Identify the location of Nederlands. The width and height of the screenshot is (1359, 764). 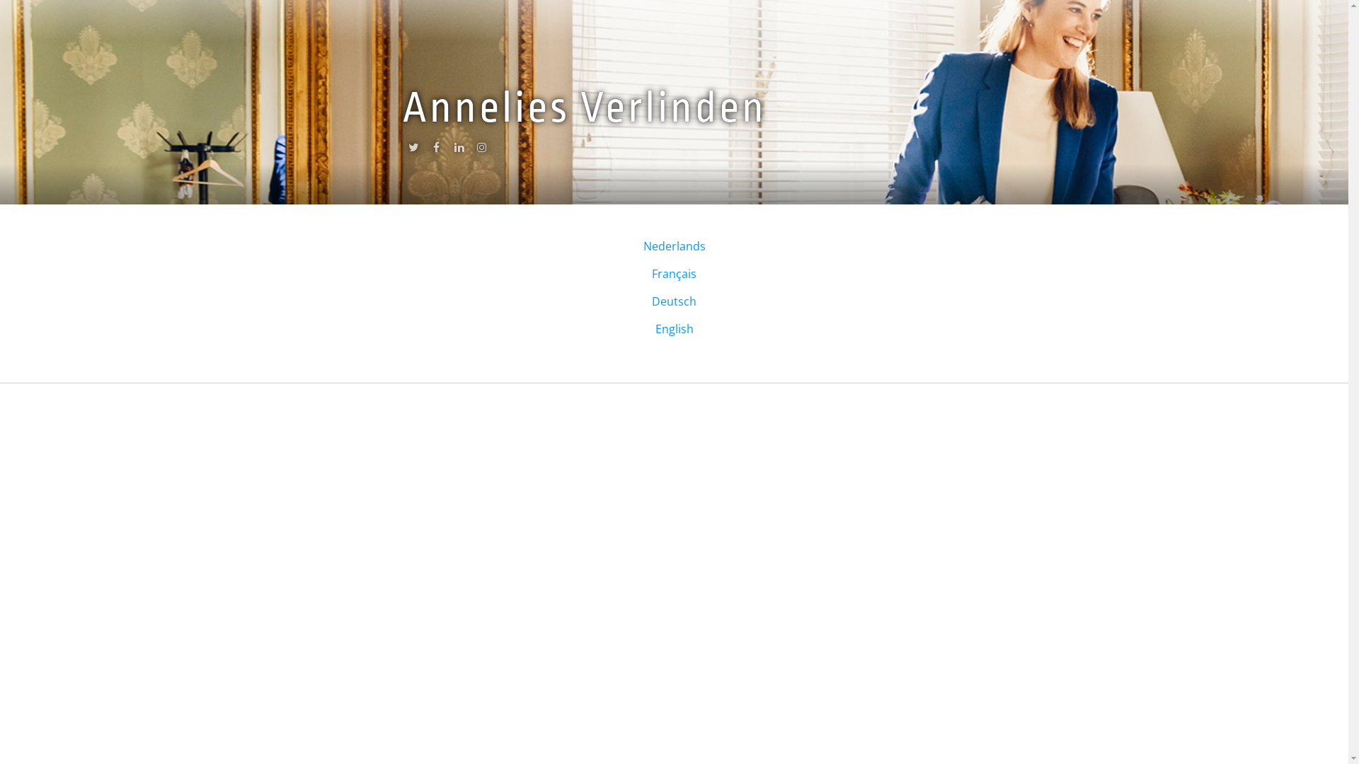
(674, 246).